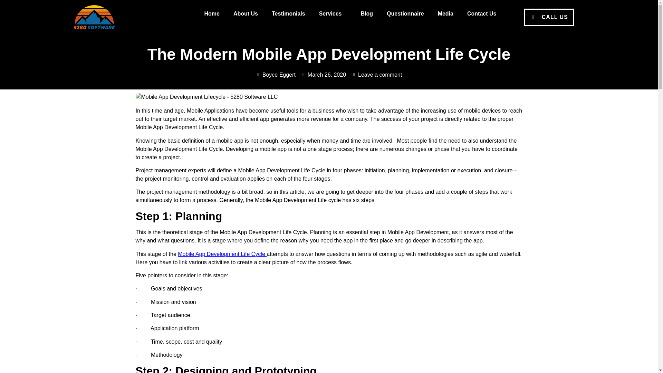 The height and width of the screenshot is (373, 663). I want to click on About Us, so click(246, 14).